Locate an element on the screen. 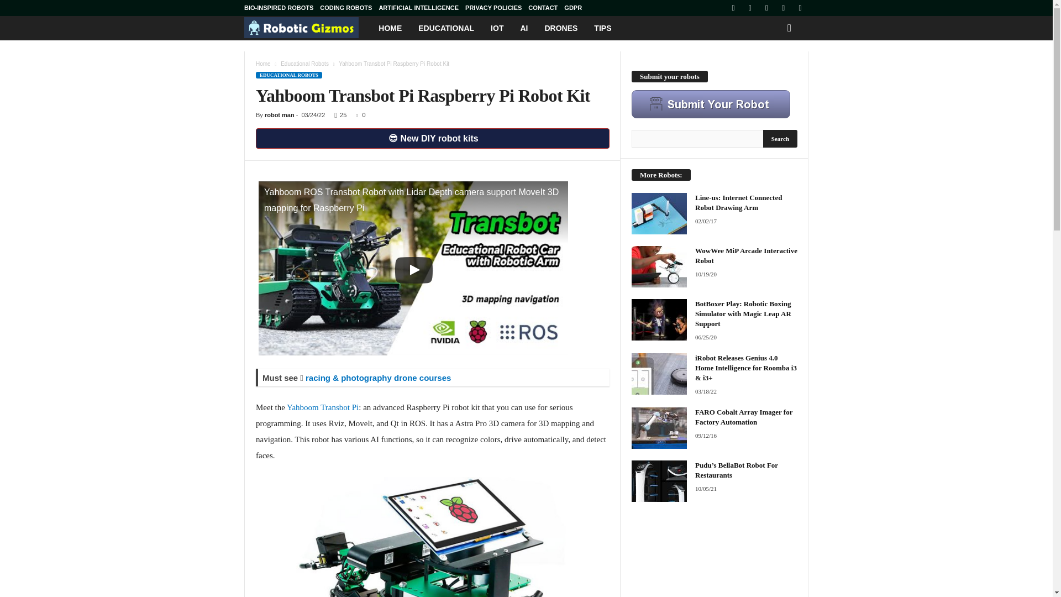 The width and height of the screenshot is (1061, 597). Robotic Gizmos is located at coordinates (307, 28).